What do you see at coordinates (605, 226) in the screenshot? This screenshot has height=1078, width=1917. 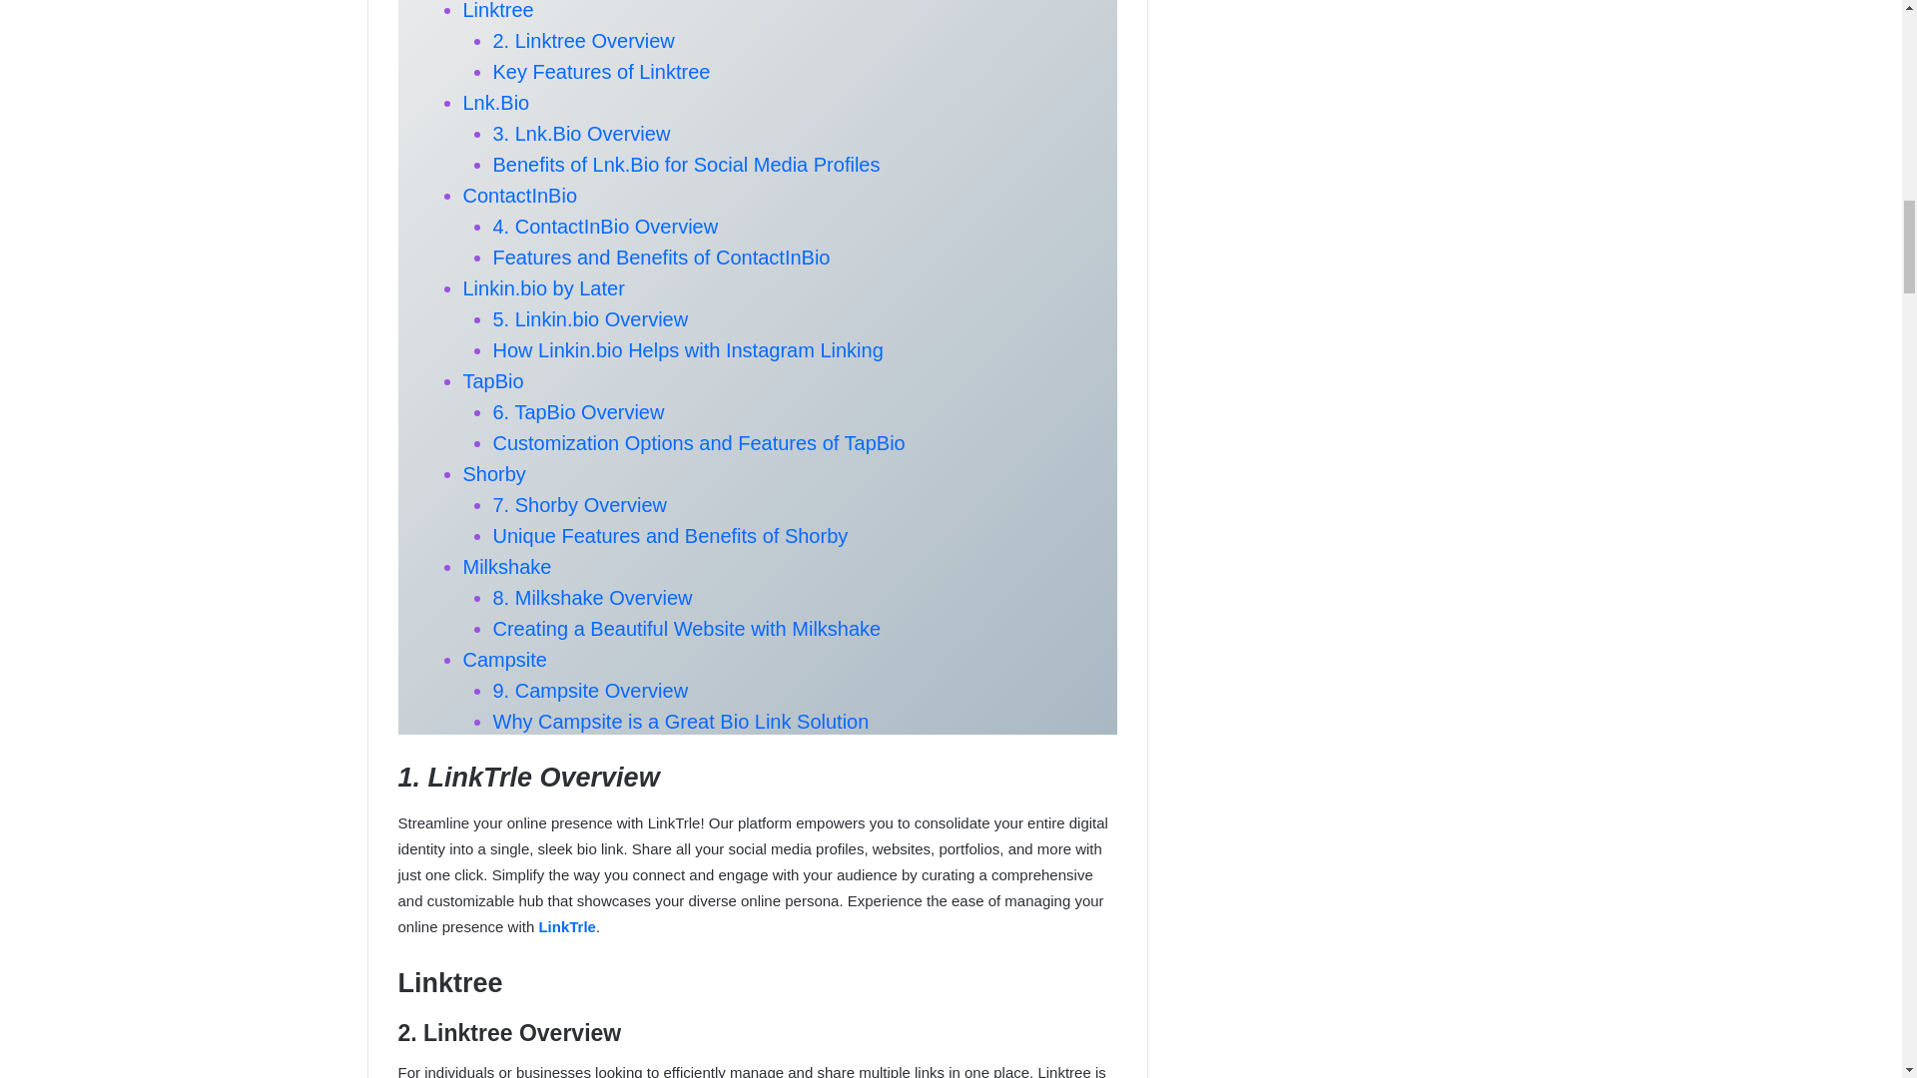 I see `4. ContactInBio Overview` at bounding box center [605, 226].